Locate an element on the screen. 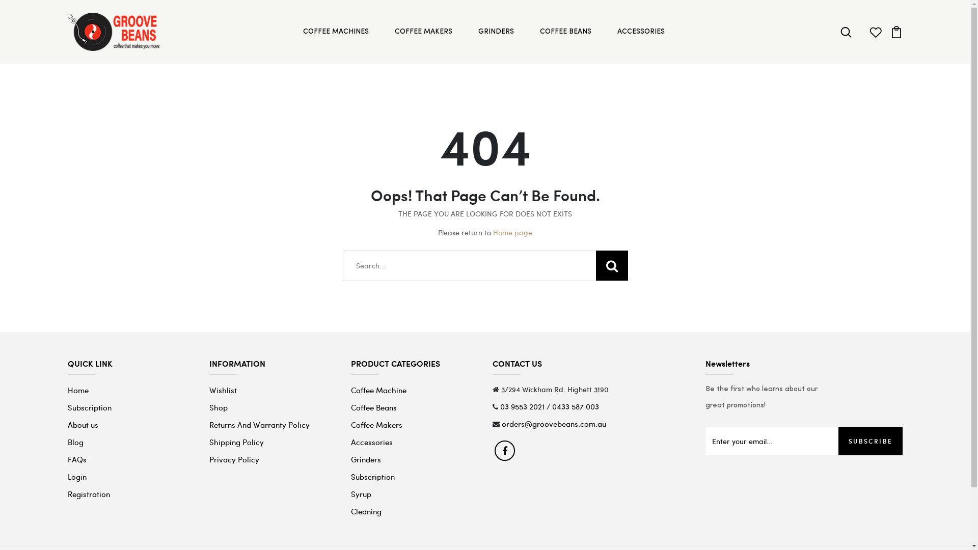 Image resolution: width=978 pixels, height=550 pixels. Returns And Warranty Policy is located at coordinates (260, 425).